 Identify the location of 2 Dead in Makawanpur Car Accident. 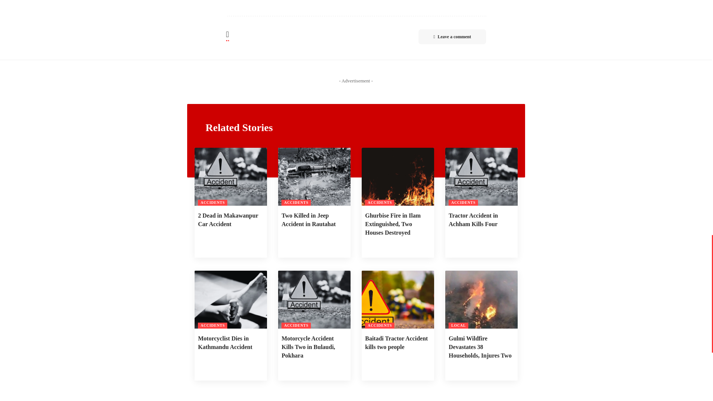
(231, 177).